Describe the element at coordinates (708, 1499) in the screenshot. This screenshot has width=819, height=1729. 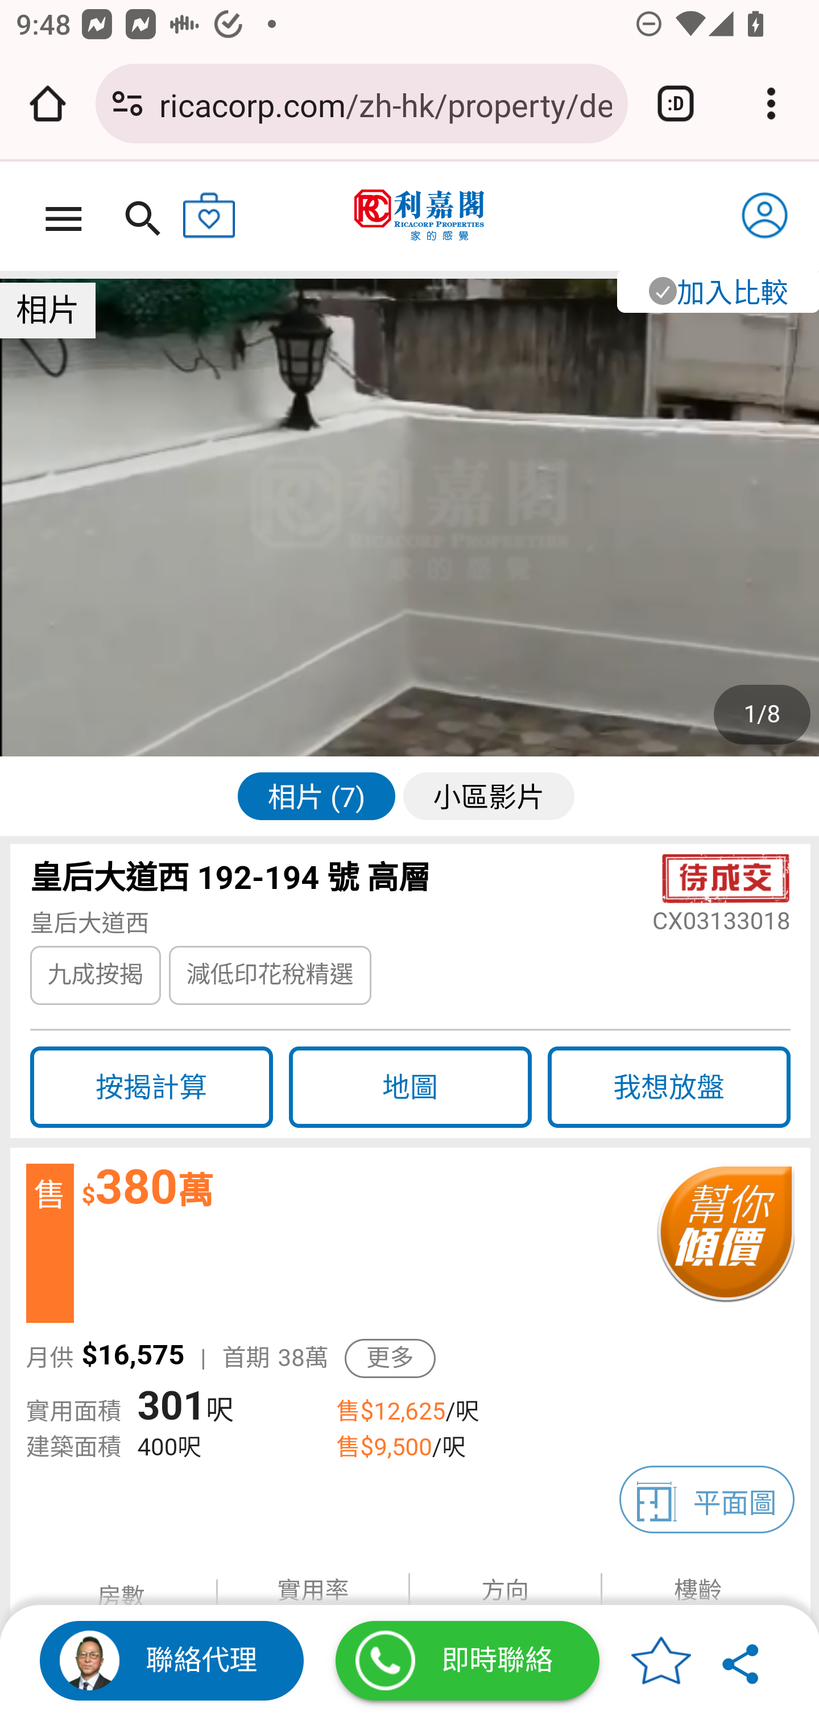
I see `平面圖` at that location.